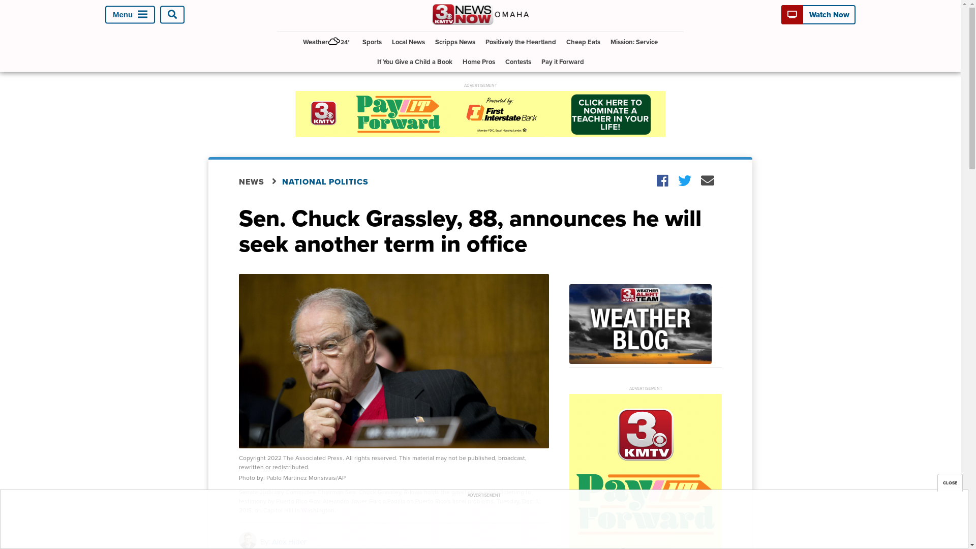  Describe the element at coordinates (331, 182) in the screenshot. I see `NATIONAL POLITICS` at that location.